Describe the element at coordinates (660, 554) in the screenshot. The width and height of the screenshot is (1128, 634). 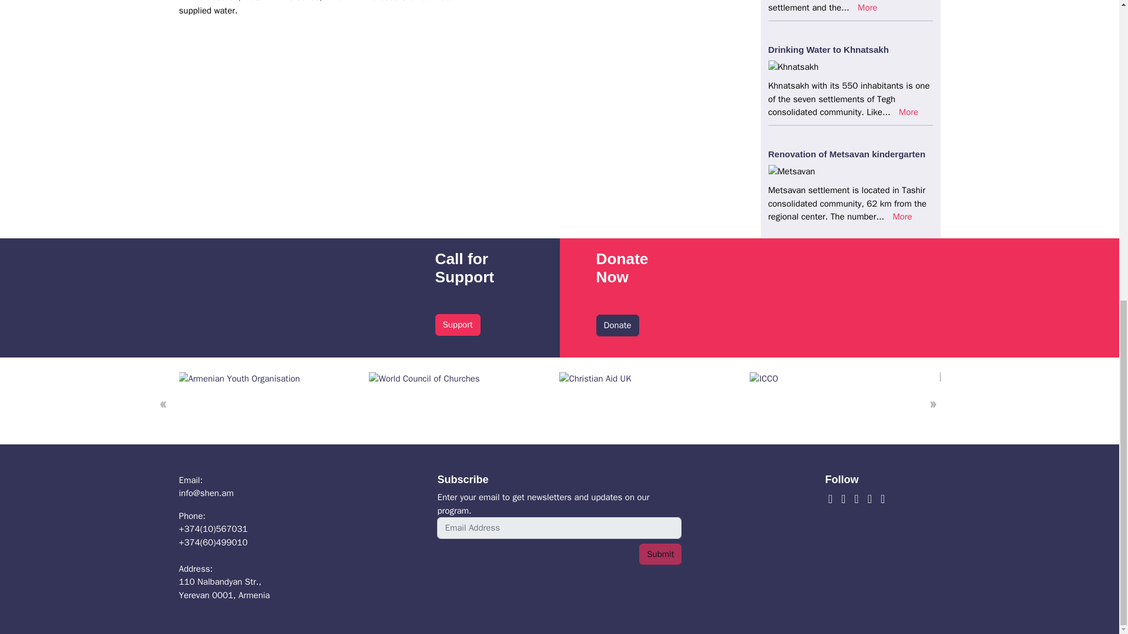
I see `Submit` at that location.